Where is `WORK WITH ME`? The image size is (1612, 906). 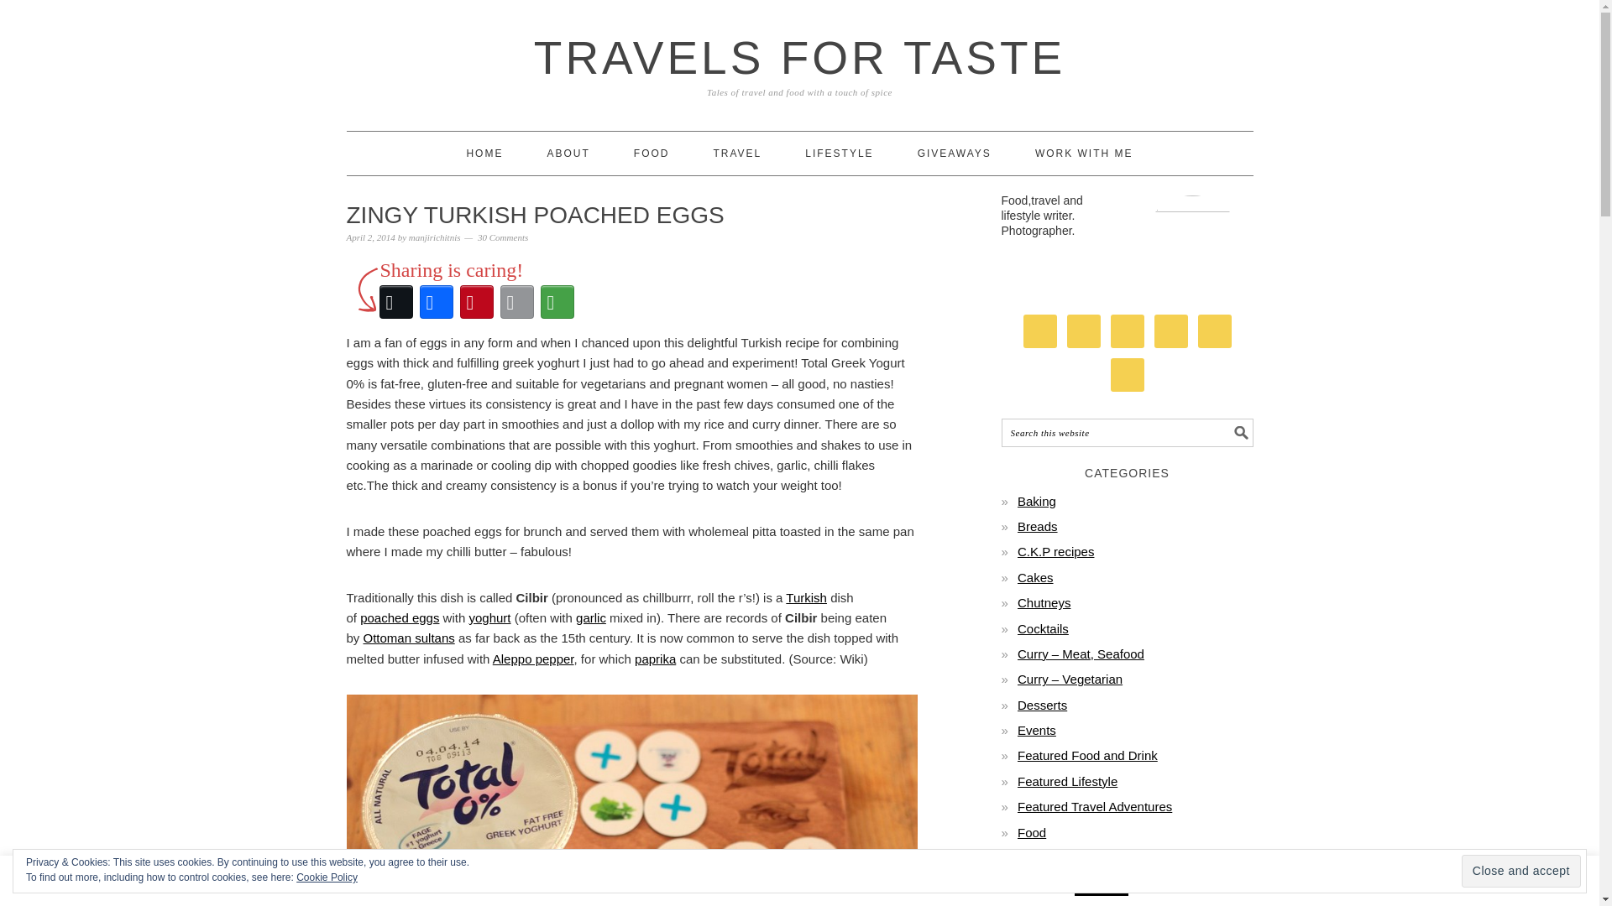 WORK WITH ME is located at coordinates (1083, 153).